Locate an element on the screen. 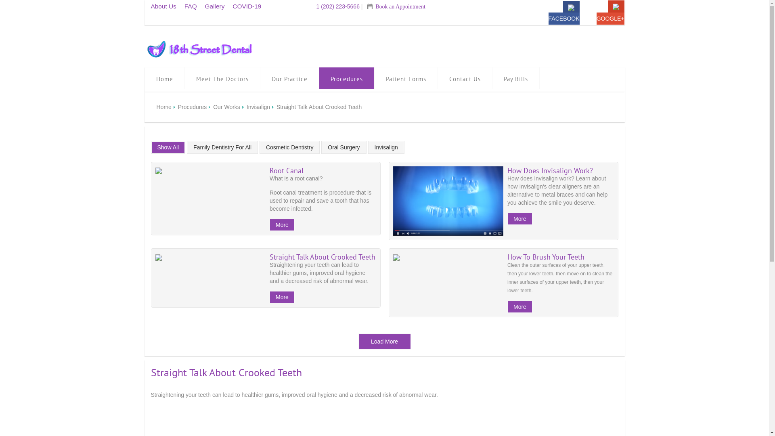  Invisalign is located at coordinates (261, 107).